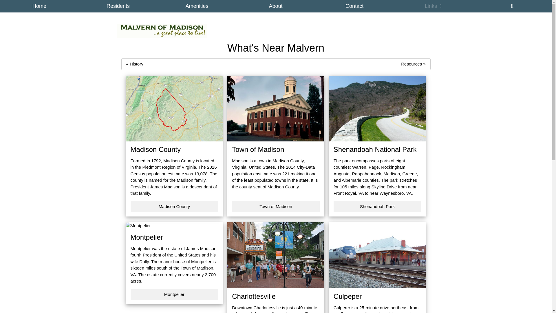  What do you see at coordinates (39, 6) in the screenshot?
I see `Home` at bounding box center [39, 6].